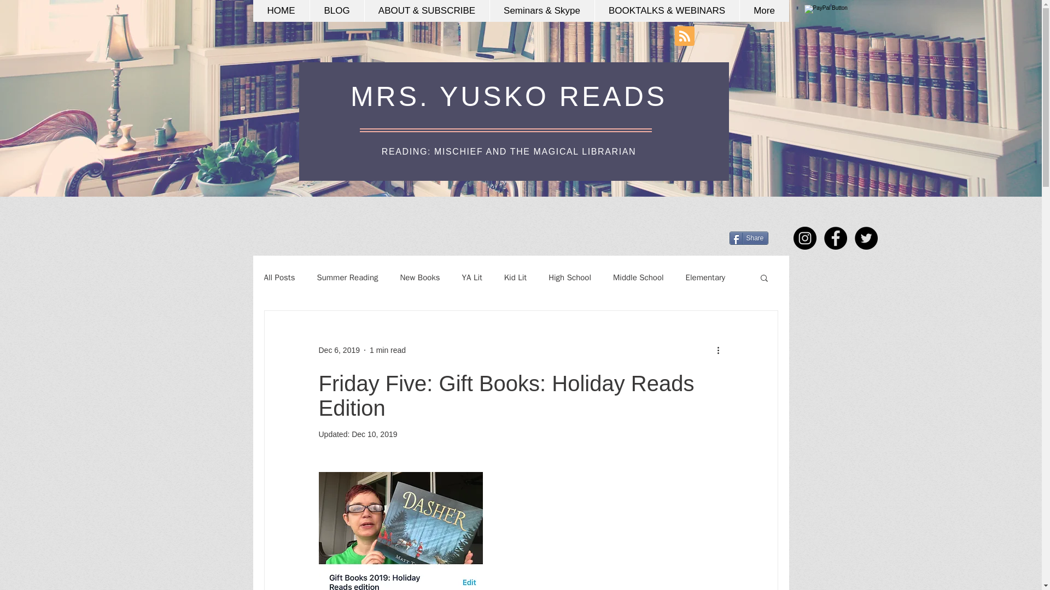 The image size is (1050, 590). I want to click on Share, so click(749, 238).